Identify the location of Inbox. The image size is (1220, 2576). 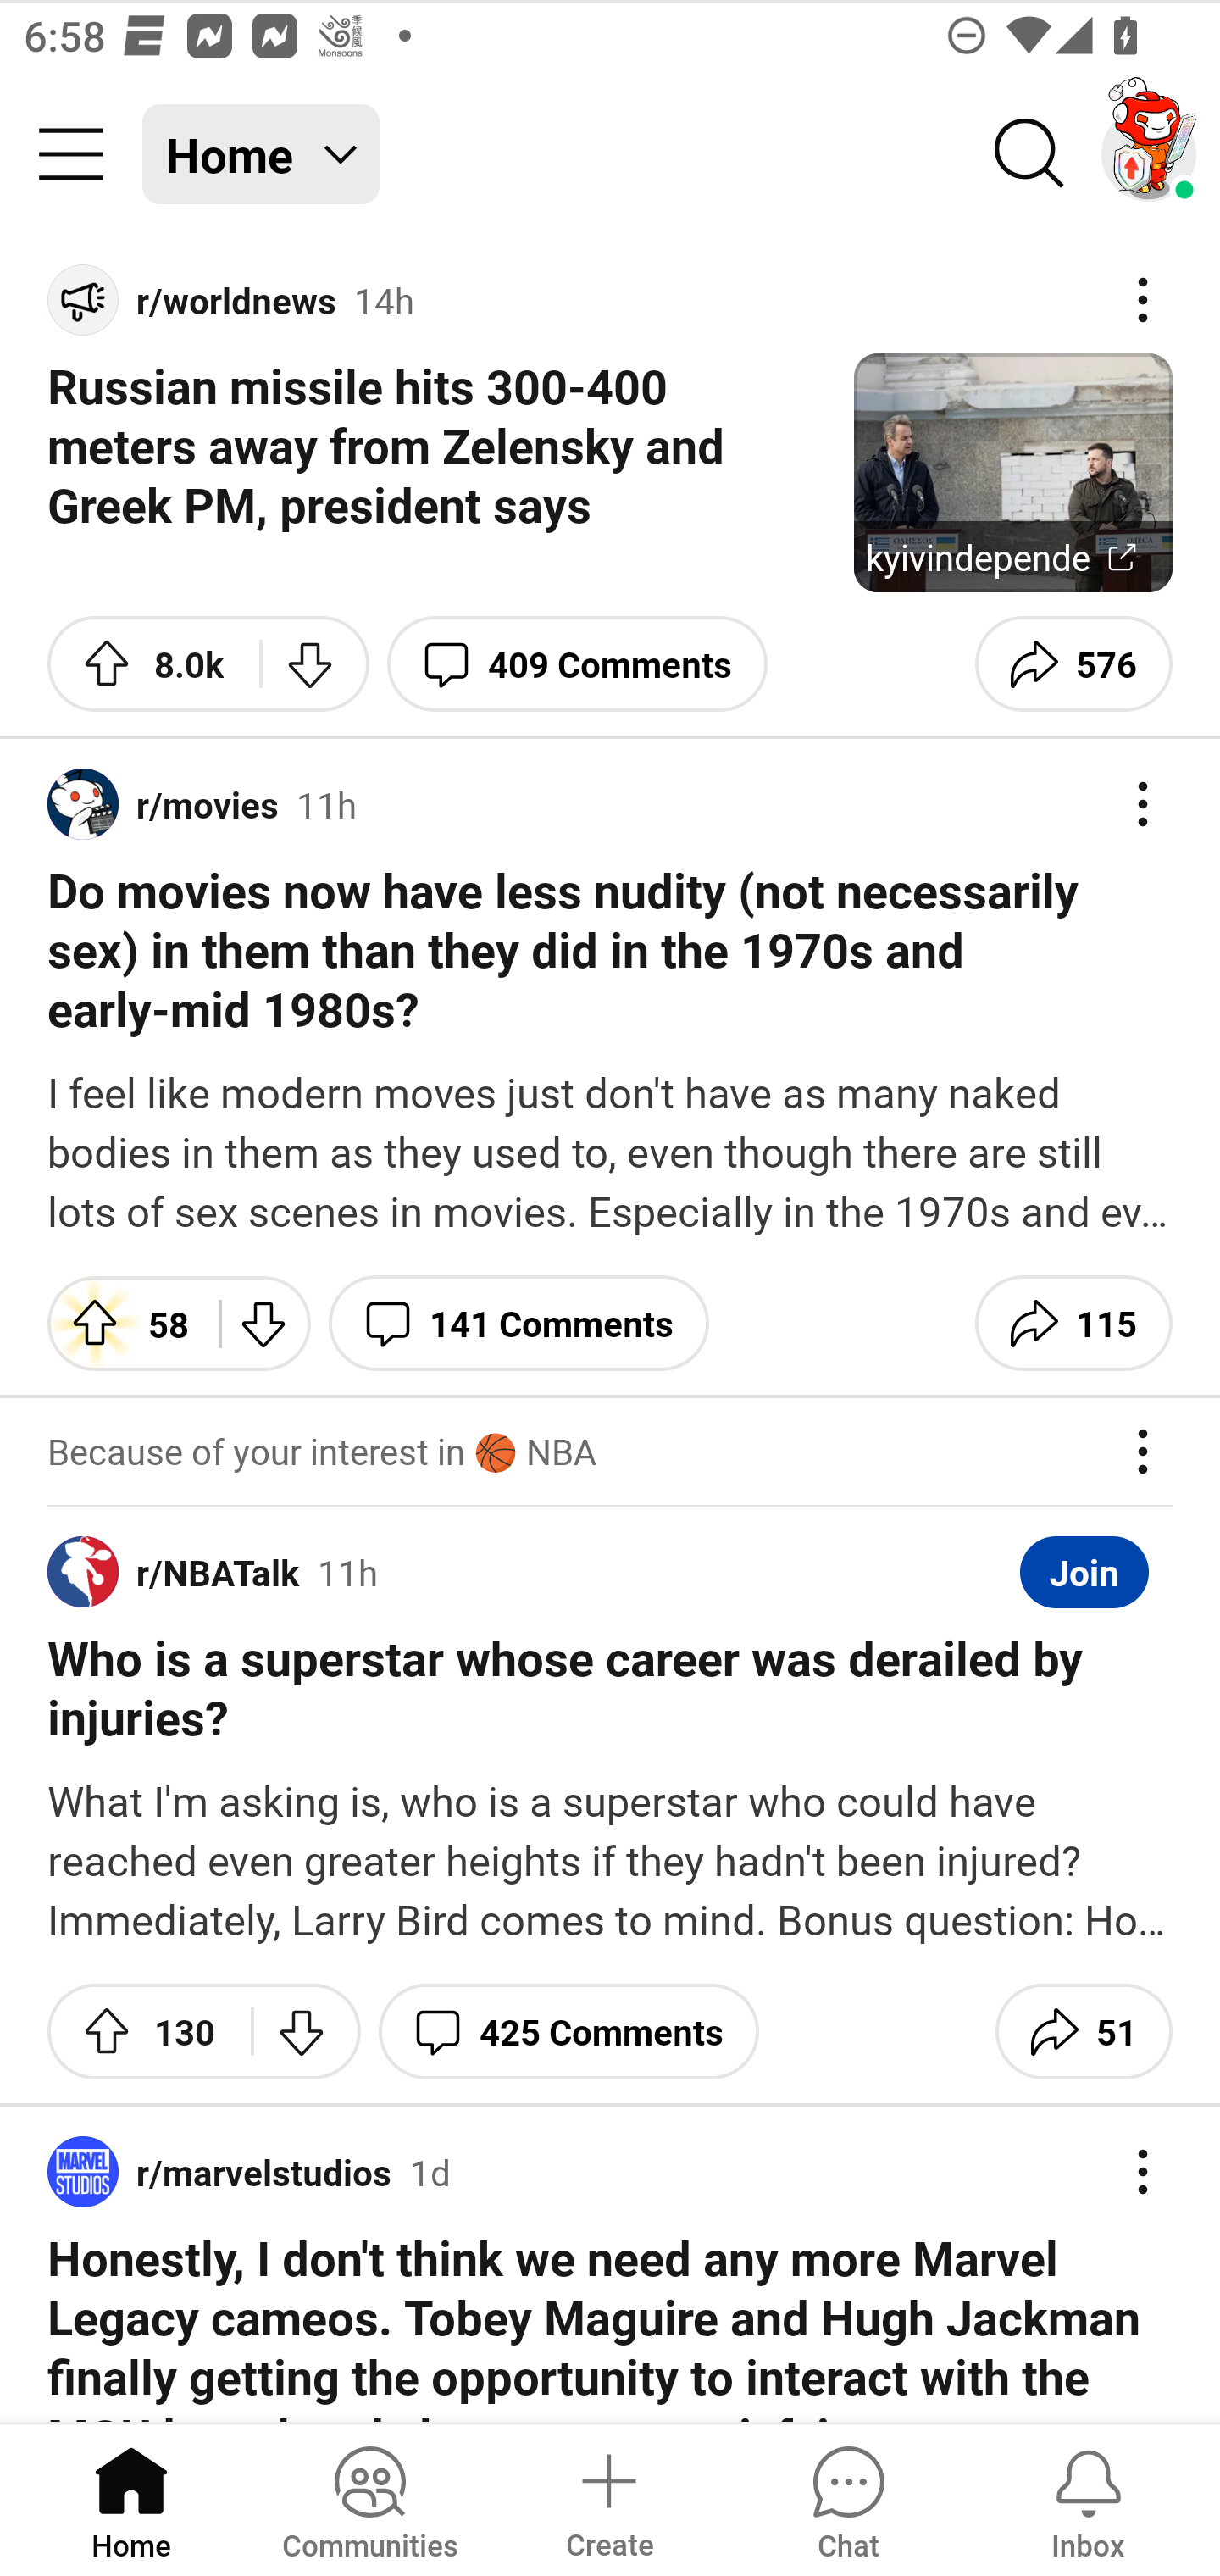
(1088, 2498).